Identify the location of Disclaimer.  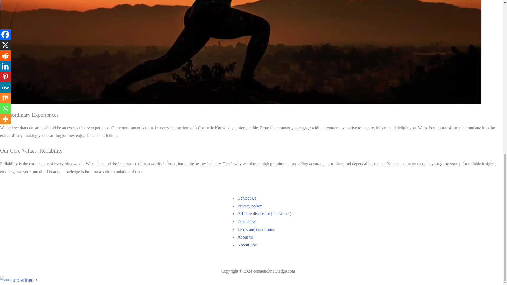
(247, 221).